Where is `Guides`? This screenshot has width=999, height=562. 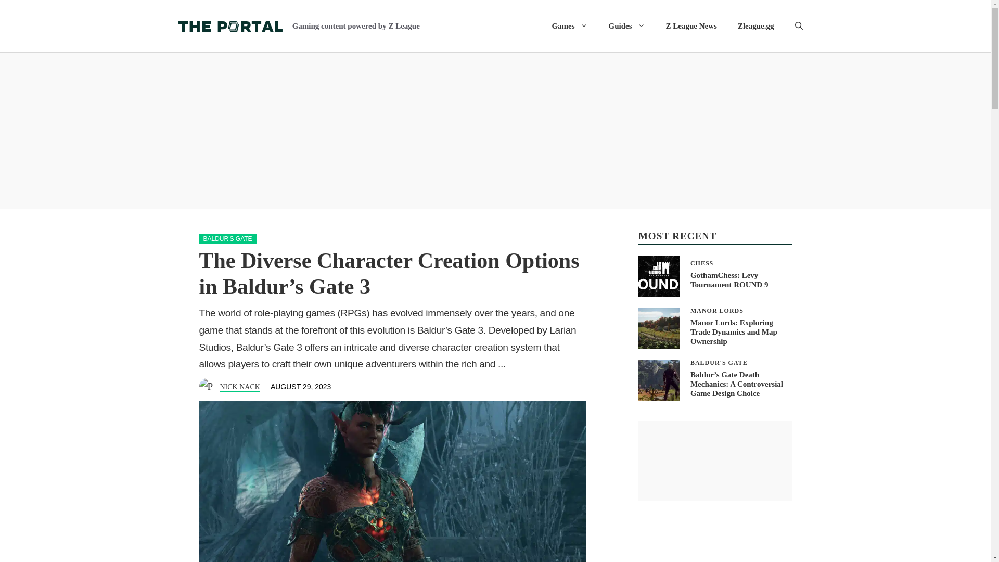
Guides is located at coordinates (755, 26).